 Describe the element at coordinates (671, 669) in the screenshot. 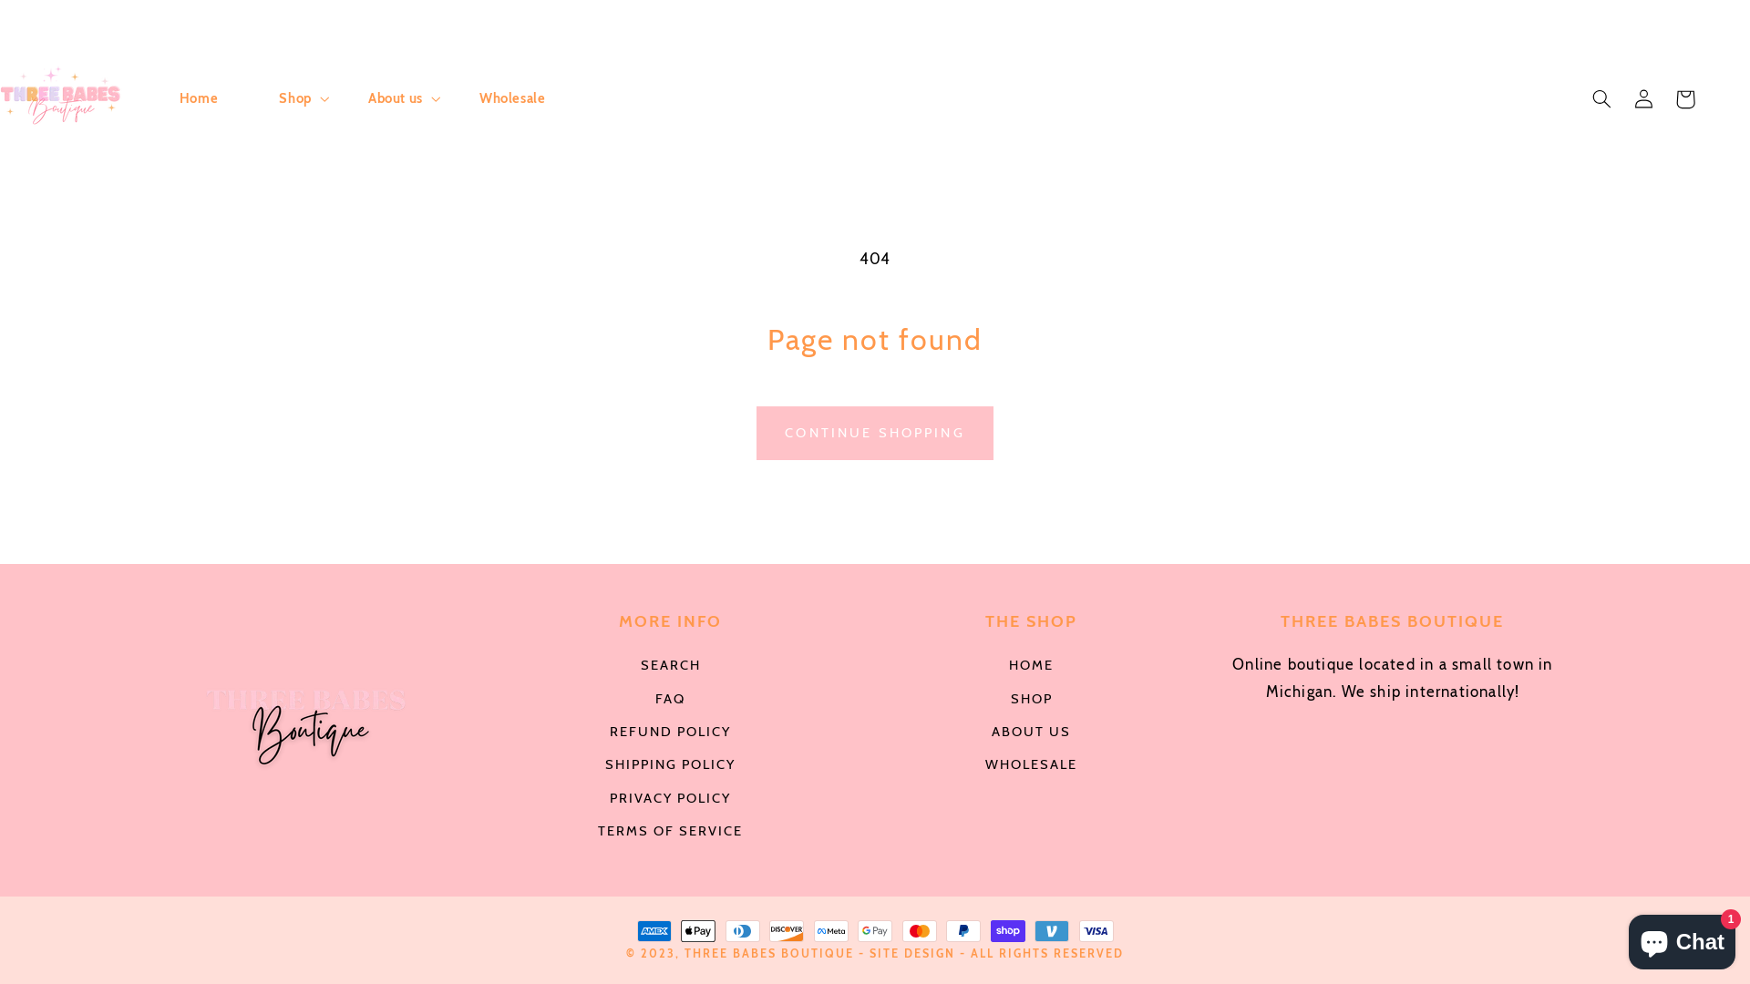

I see `SEARCH` at that location.